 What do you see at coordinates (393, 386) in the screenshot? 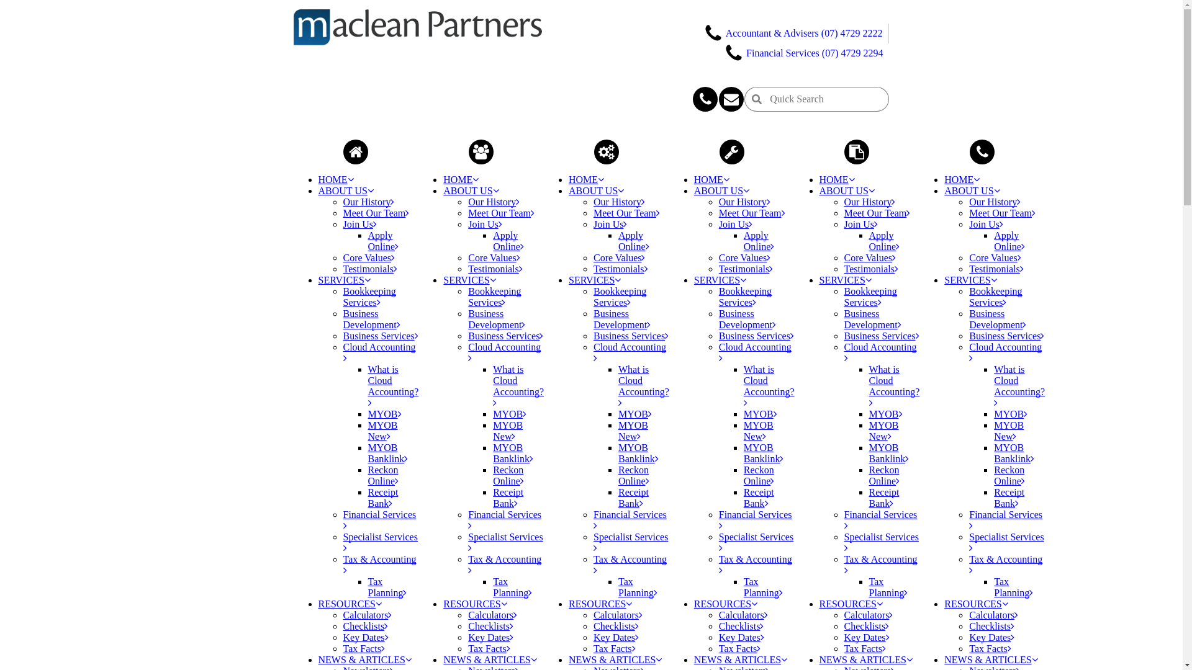
I see `What is Cloud Accounting?` at bounding box center [393, 386].